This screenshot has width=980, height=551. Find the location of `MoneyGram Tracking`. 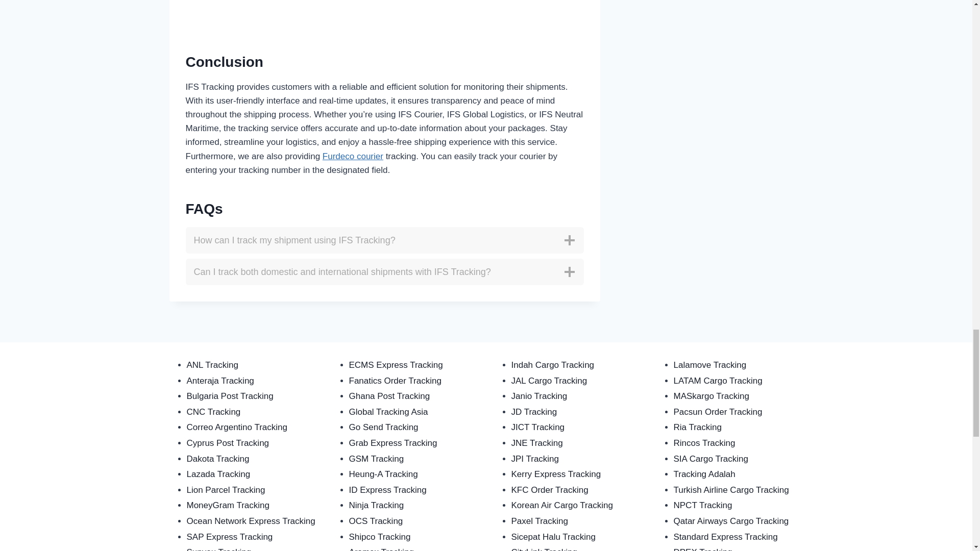

MoneyGram Tracking is located at coordinates (229, 505).